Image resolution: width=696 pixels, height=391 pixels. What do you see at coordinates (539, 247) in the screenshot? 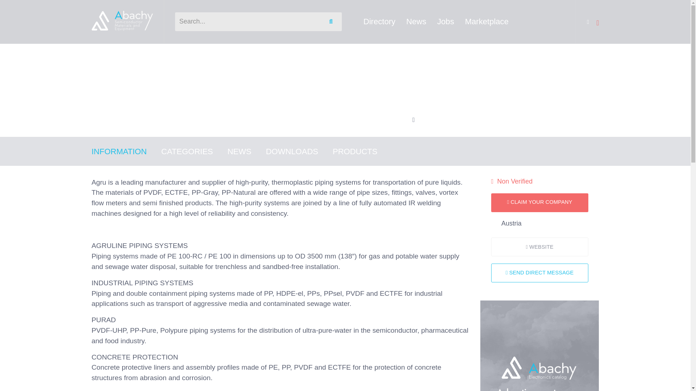
I see `WEBSITE` at bounding box center [539, 247].